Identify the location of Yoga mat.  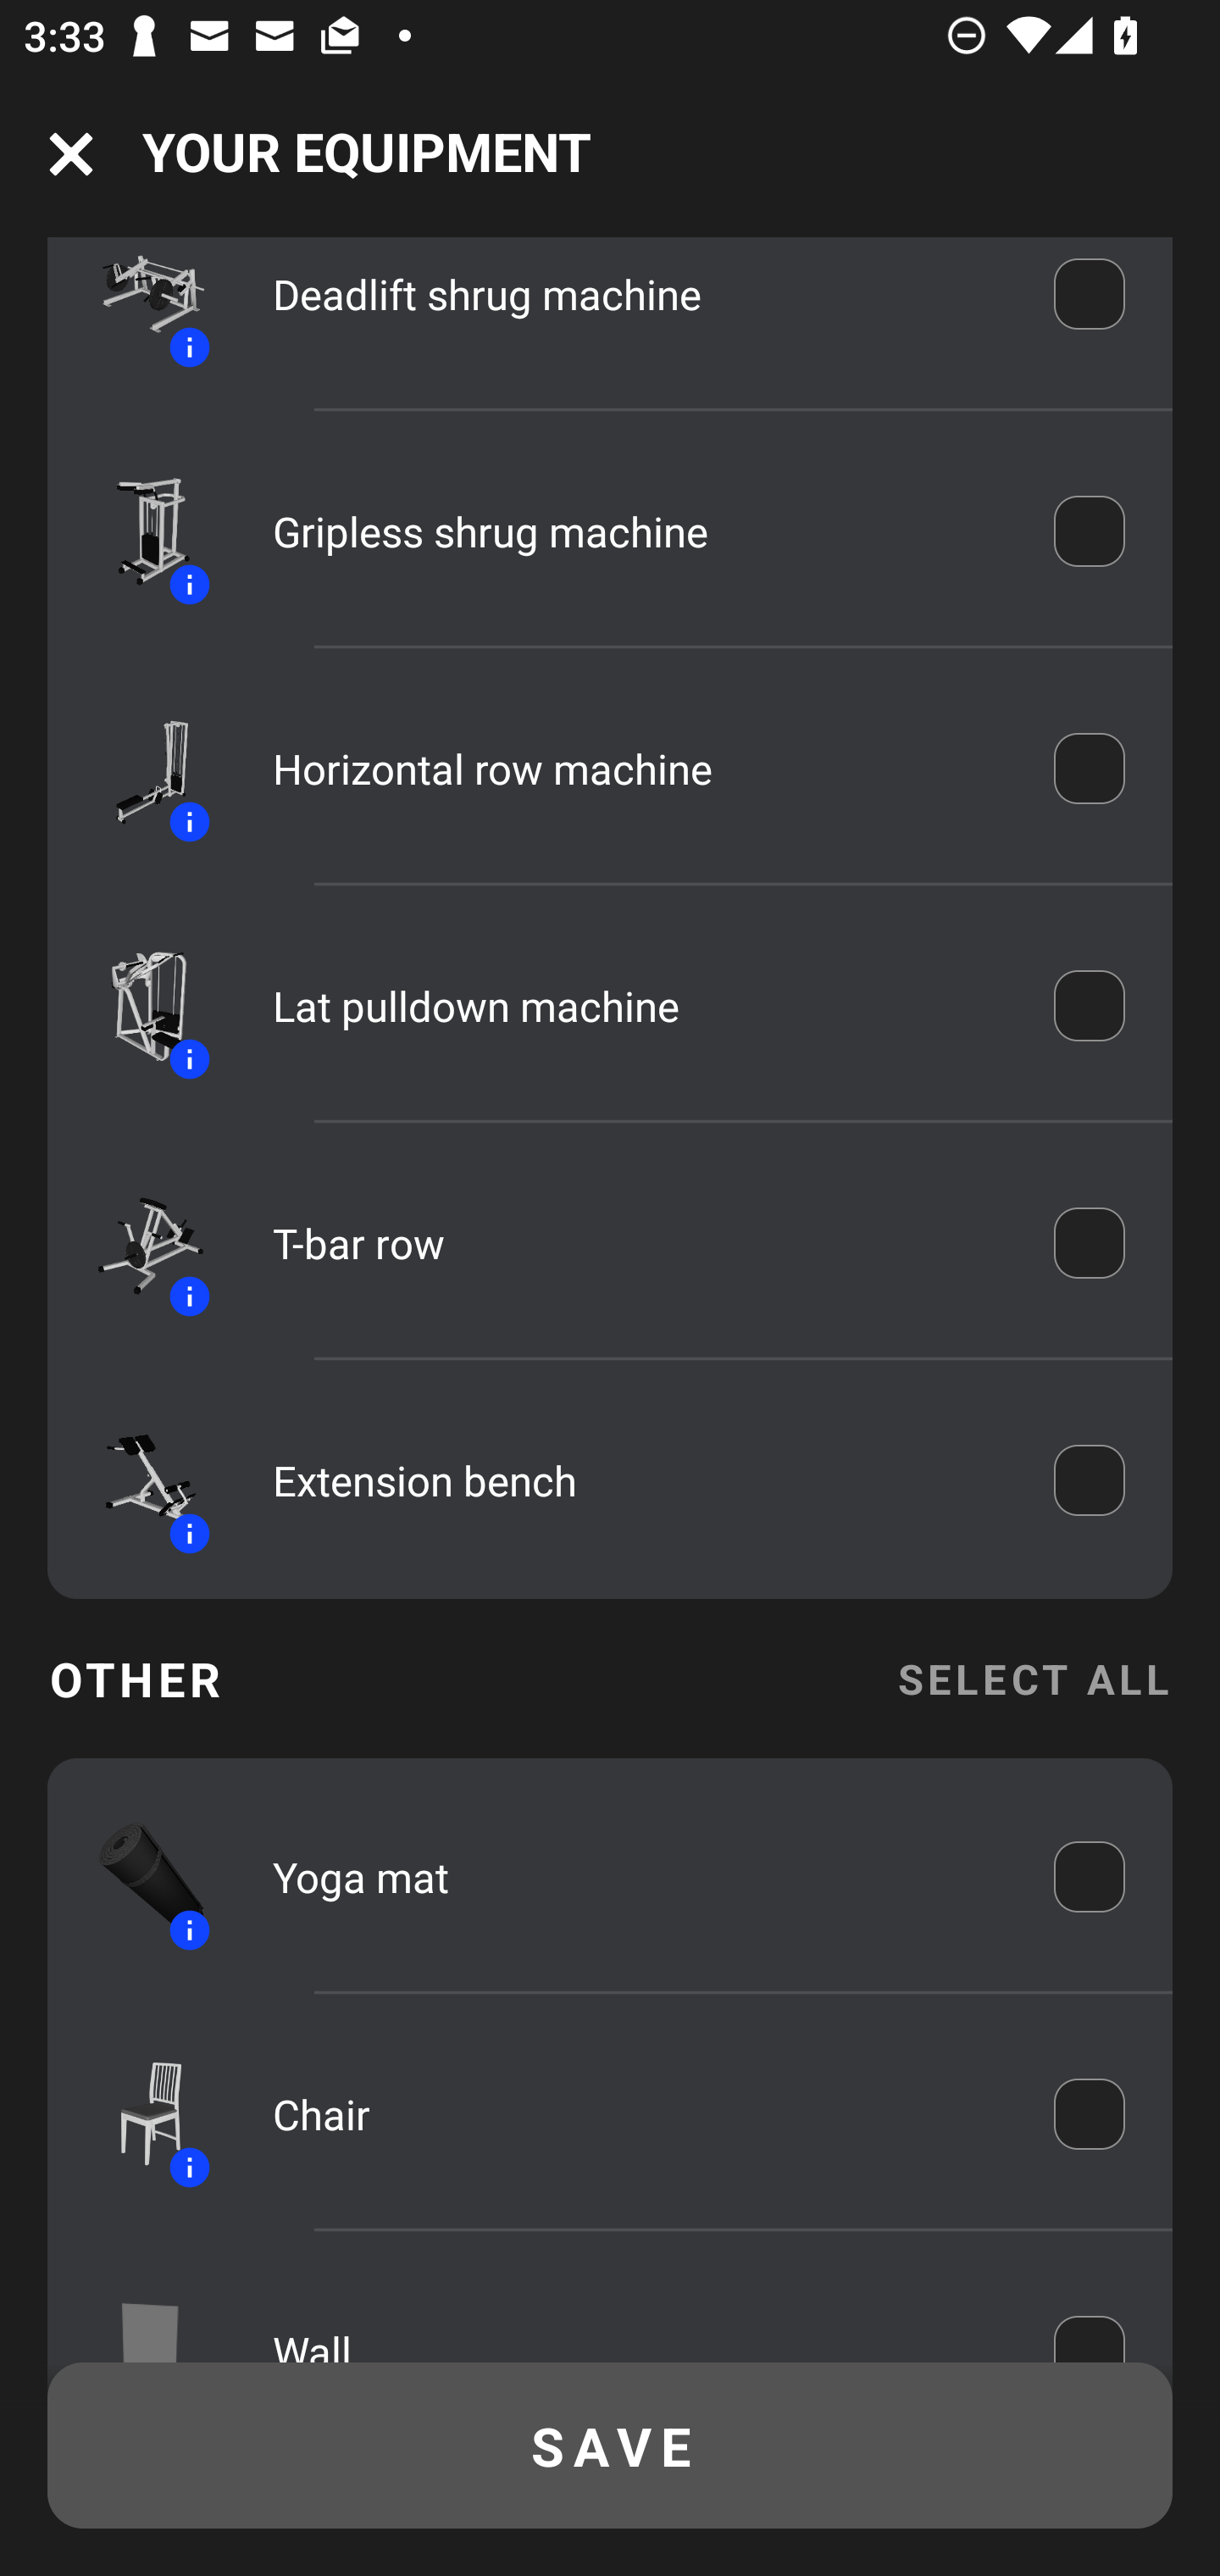
(640, 1876).